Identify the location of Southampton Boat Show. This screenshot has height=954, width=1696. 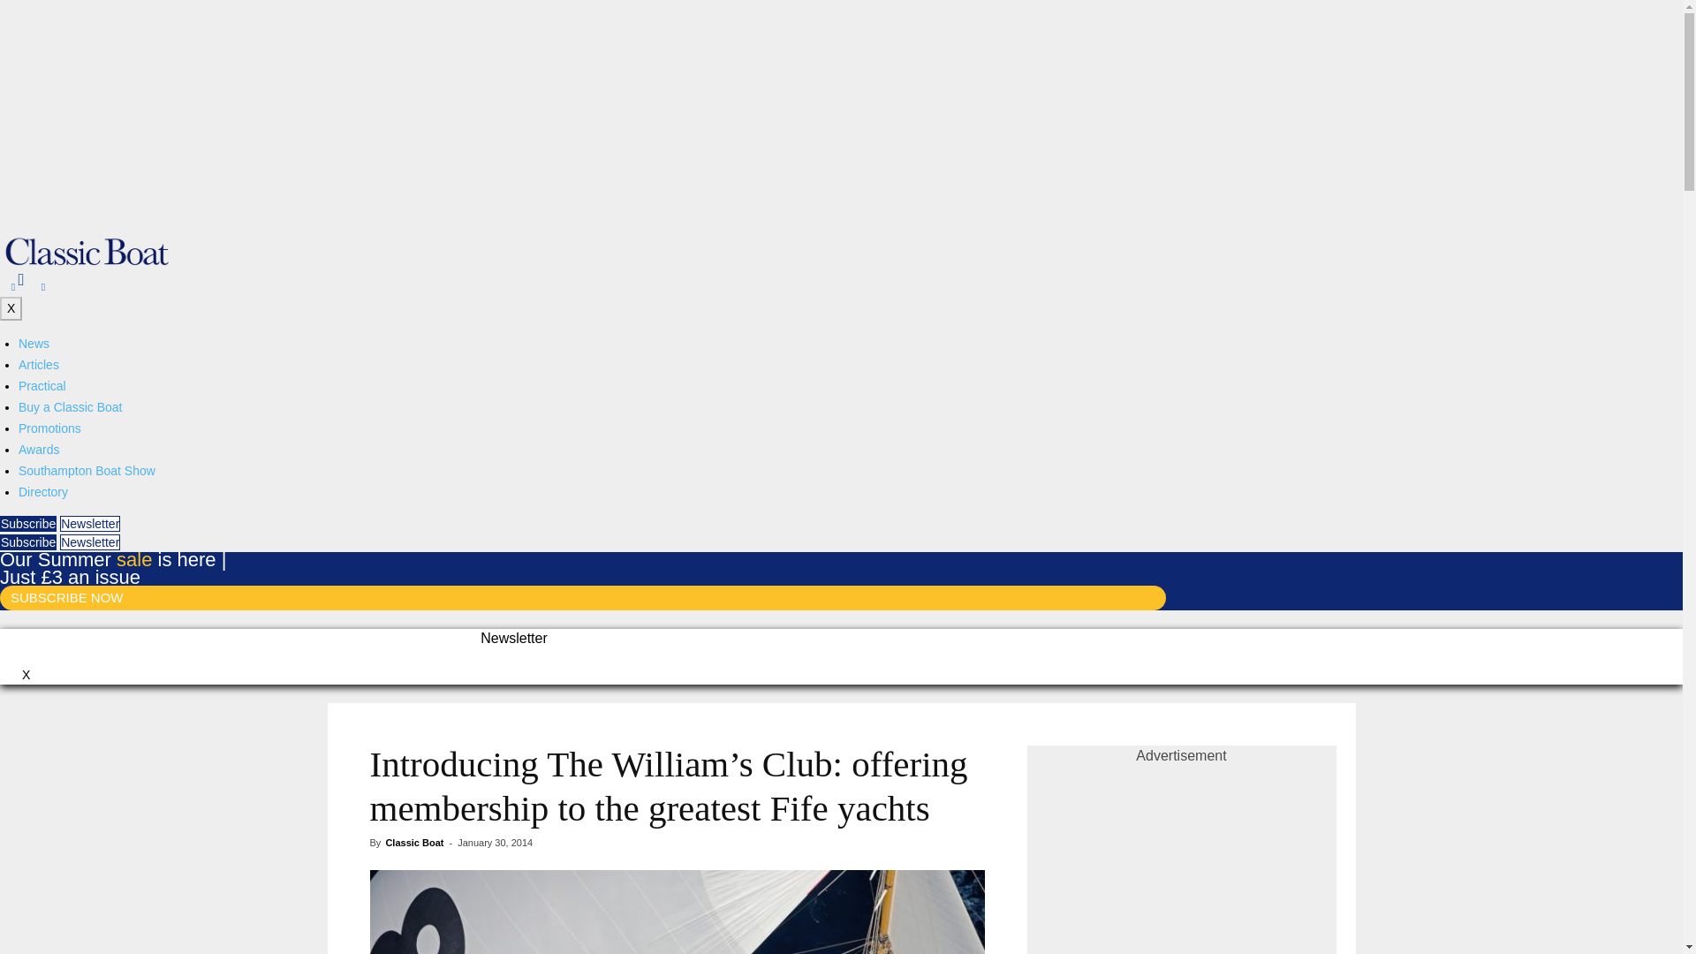
(87, 470).